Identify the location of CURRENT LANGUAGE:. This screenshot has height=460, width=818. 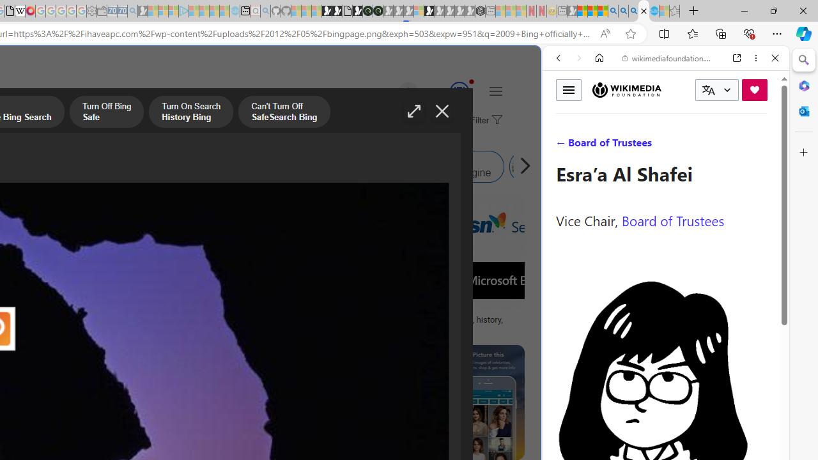
(717, 90).